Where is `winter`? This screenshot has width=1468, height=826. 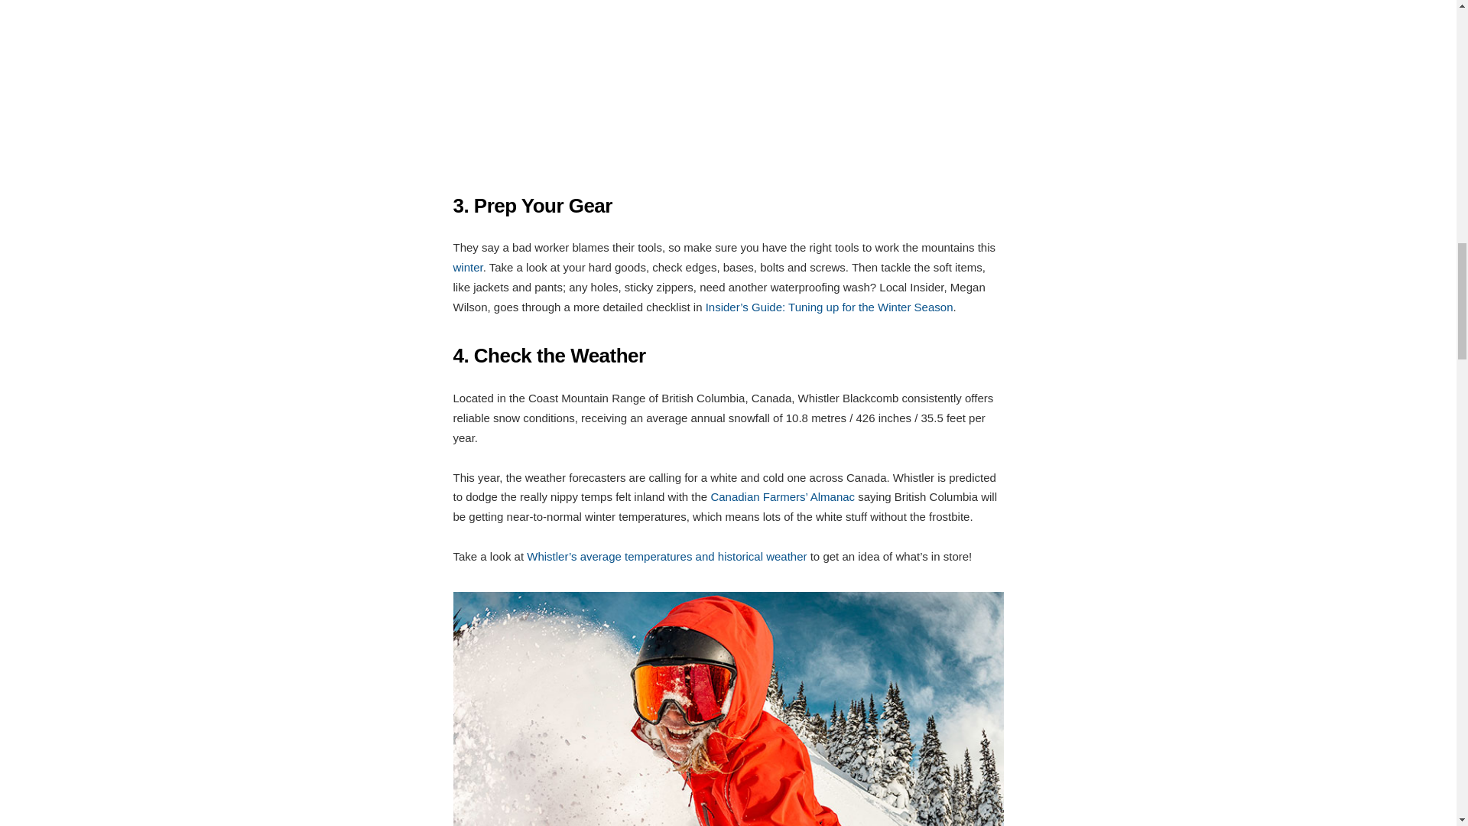
winter is located at coordinates (467, 267).